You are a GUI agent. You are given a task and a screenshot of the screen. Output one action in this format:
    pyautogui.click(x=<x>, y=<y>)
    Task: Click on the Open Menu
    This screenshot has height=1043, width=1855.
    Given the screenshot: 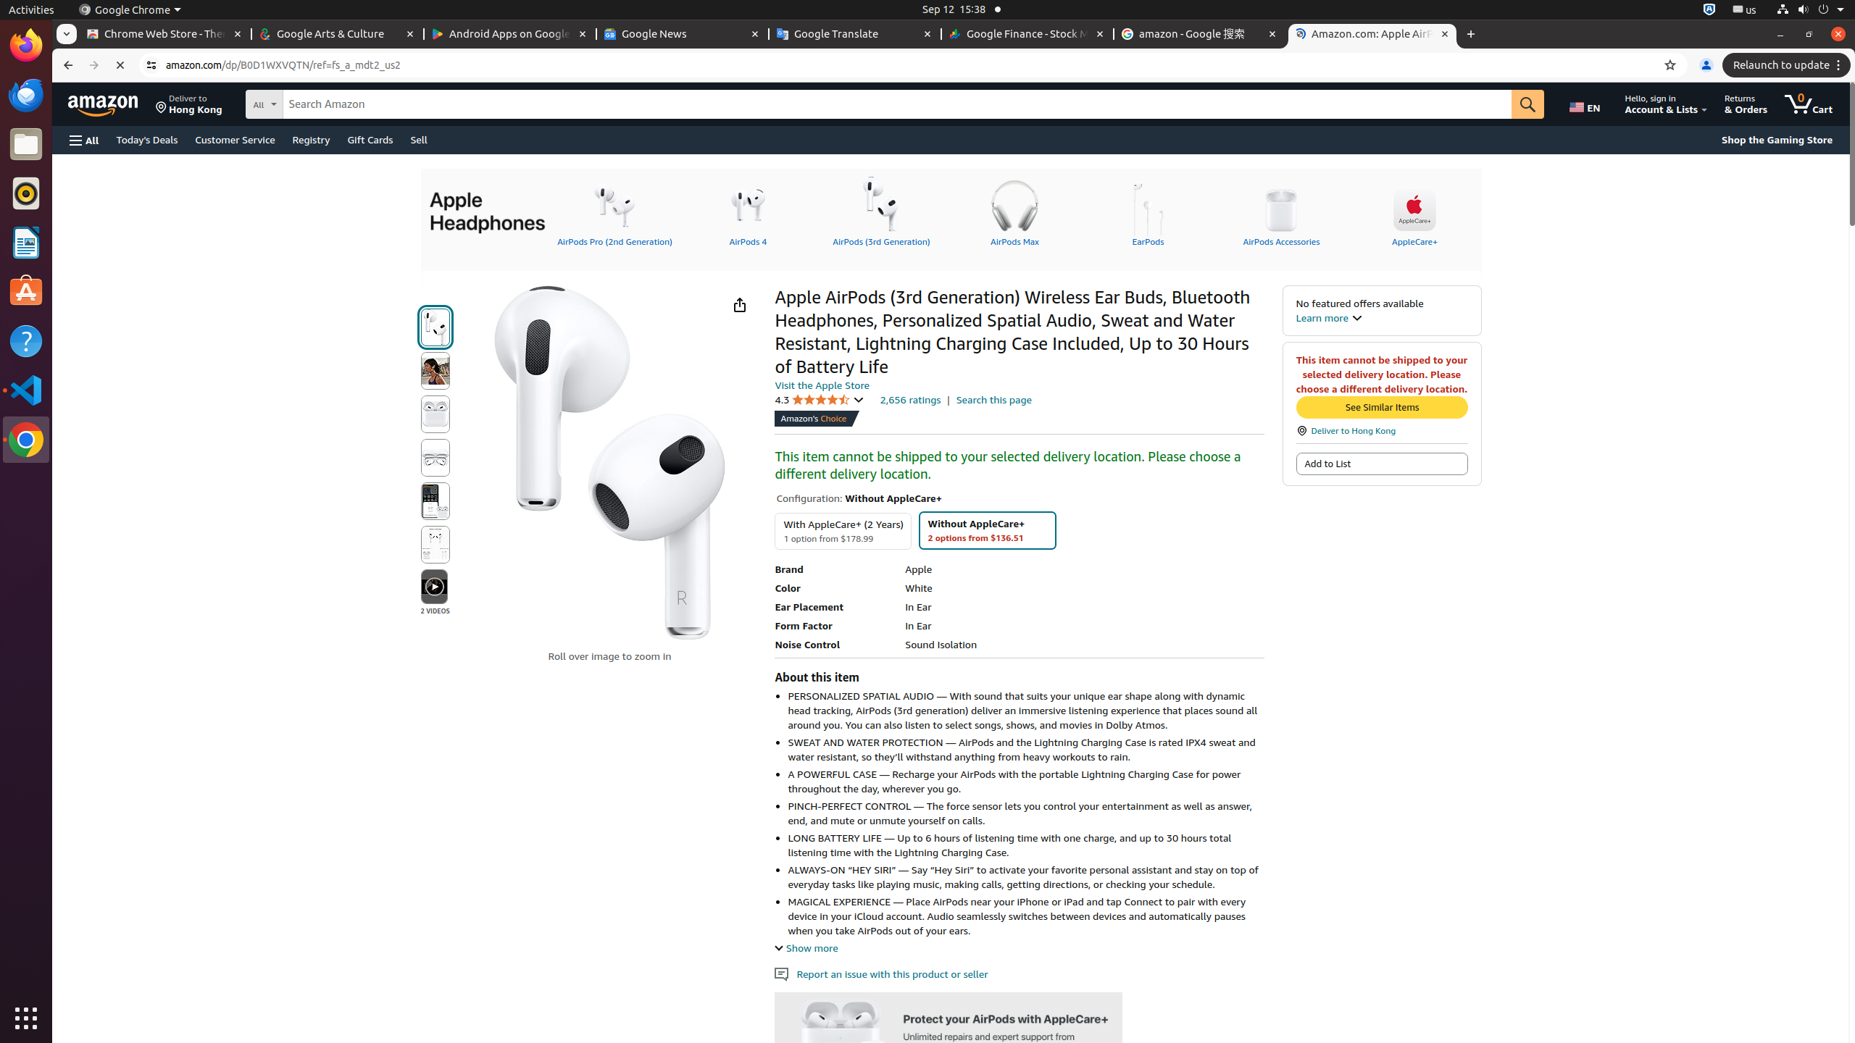 What is the action you would take?
    pyautogui.click(x=84, y=141)
    